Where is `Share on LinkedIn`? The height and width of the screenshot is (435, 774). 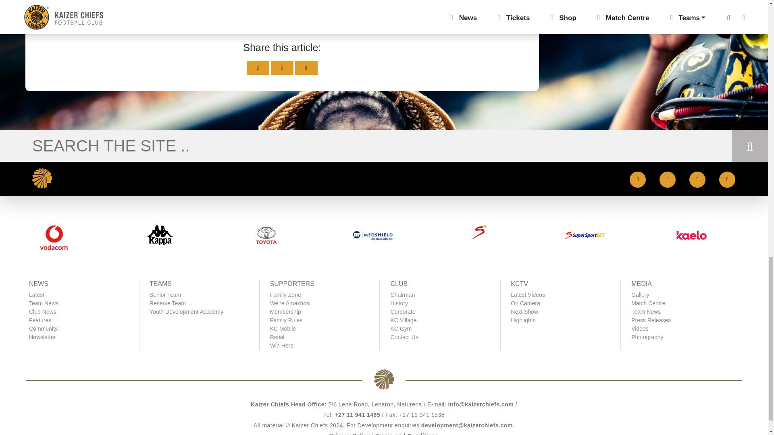
Share on LinkedIn is located at coordinates (306, 68).